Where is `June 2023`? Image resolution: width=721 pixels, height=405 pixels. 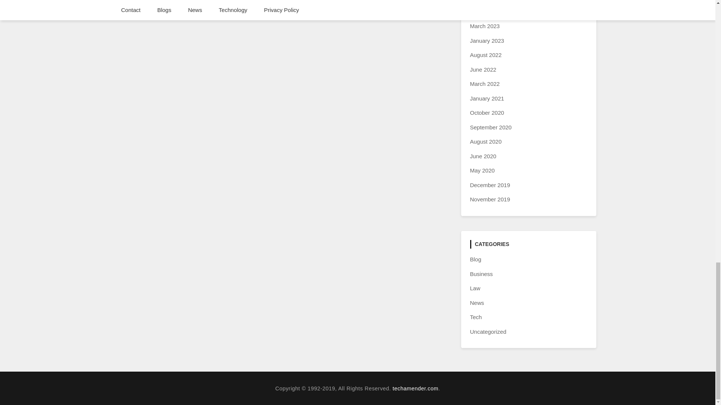
June 2023 is located at coordinates (483, 11).